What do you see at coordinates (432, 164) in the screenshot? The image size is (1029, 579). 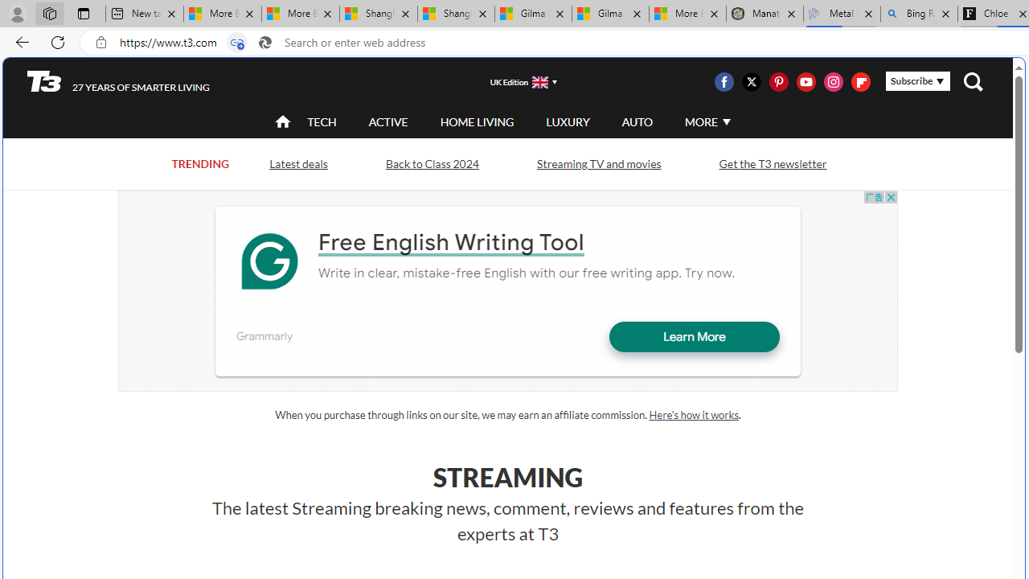 I see `Back to Class 2024` at bounding box center [432, 164].